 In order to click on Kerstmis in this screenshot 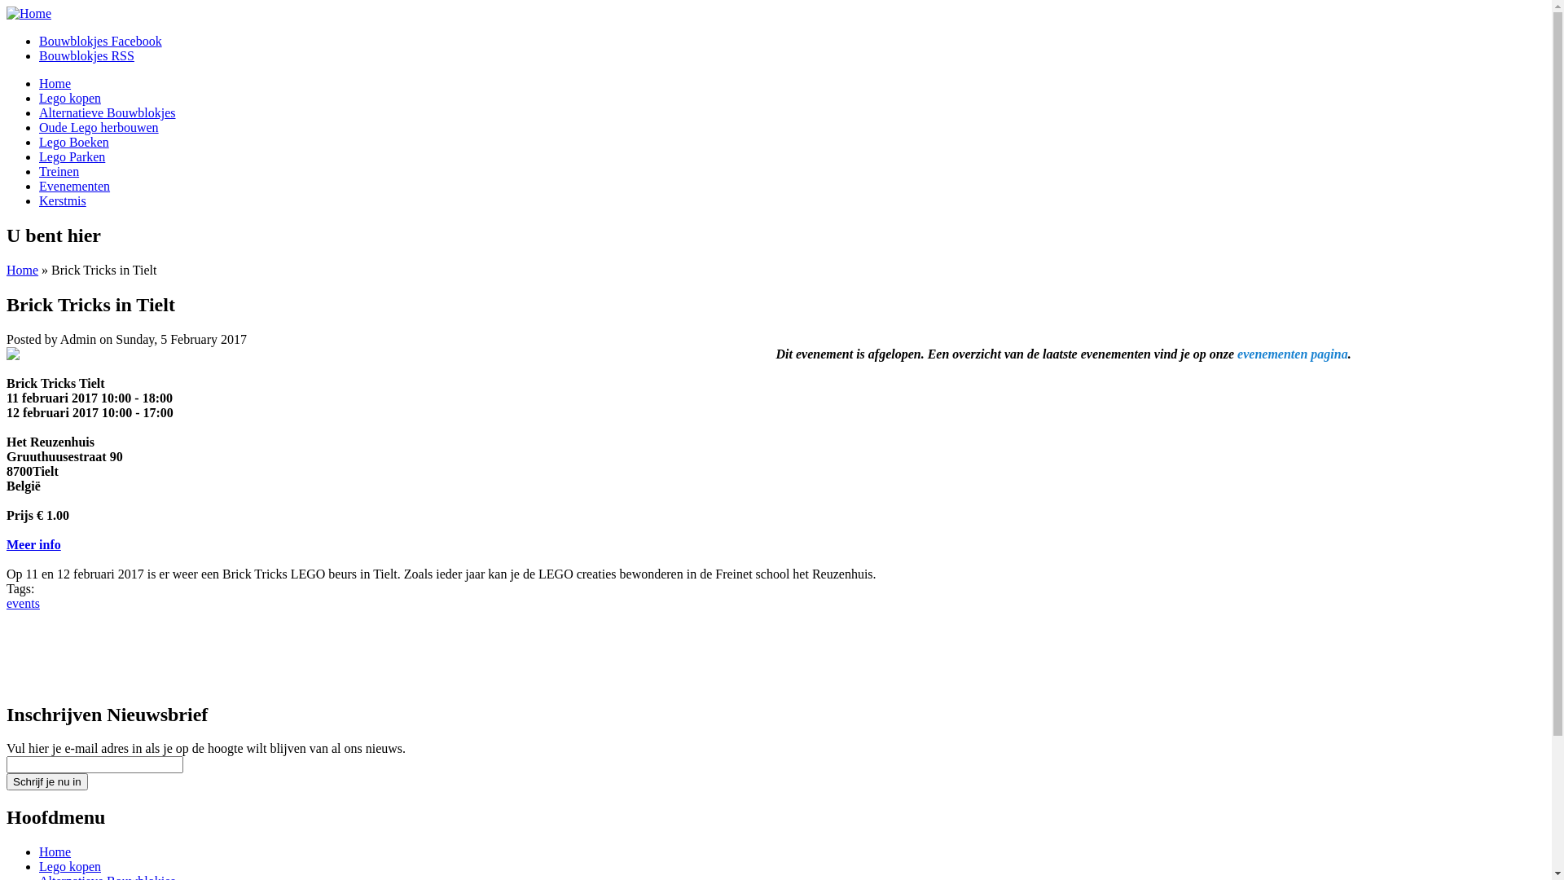, I will do `click(63, 200)`.